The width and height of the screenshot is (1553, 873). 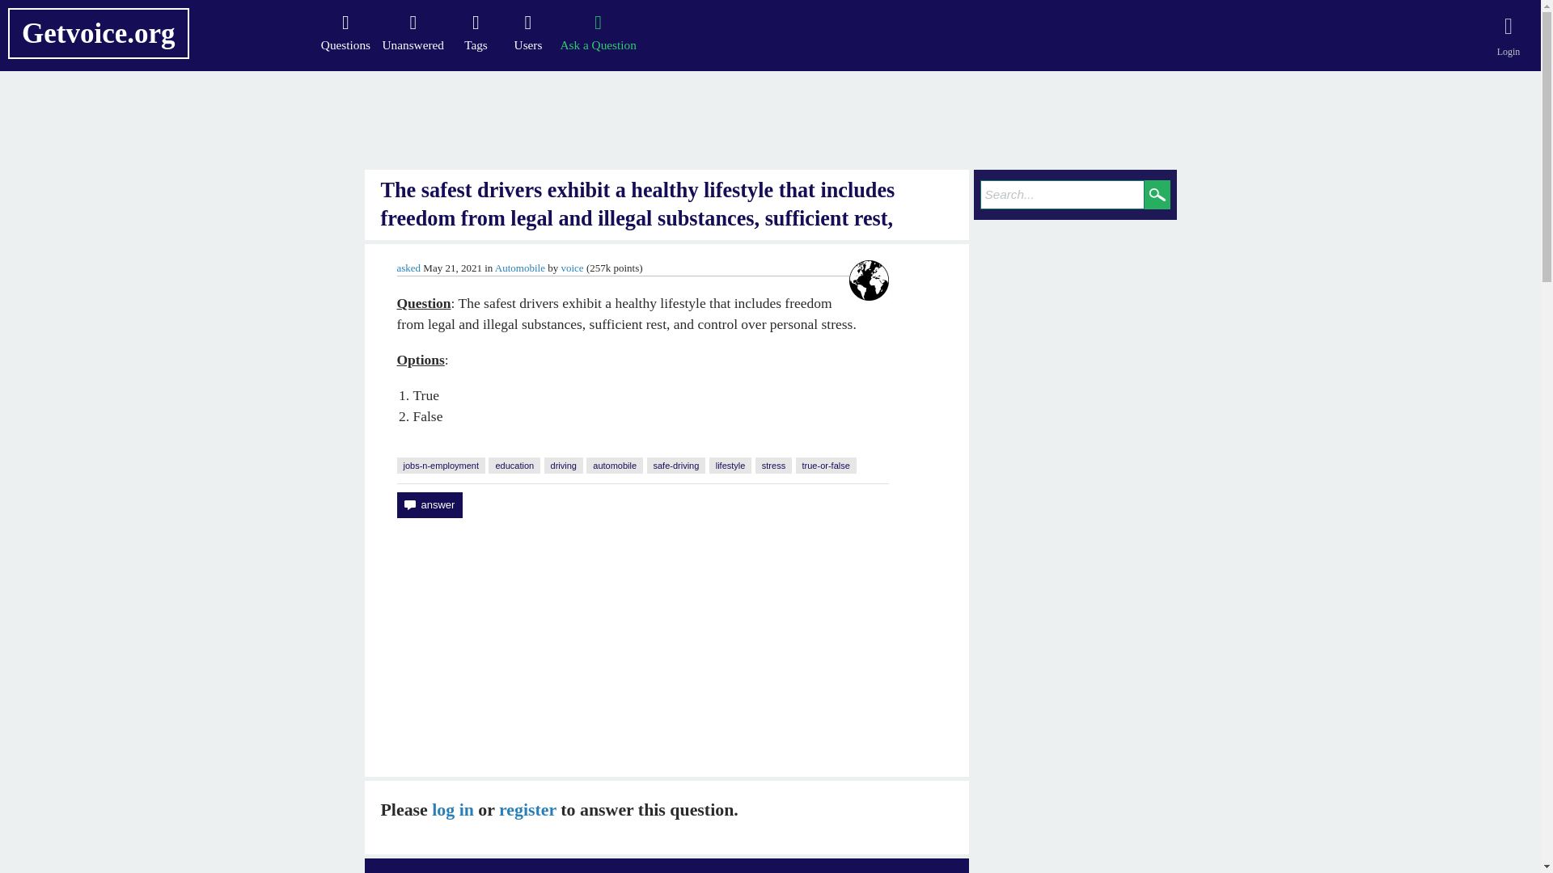 I want to click on Tags, so click(x=476, y=32).